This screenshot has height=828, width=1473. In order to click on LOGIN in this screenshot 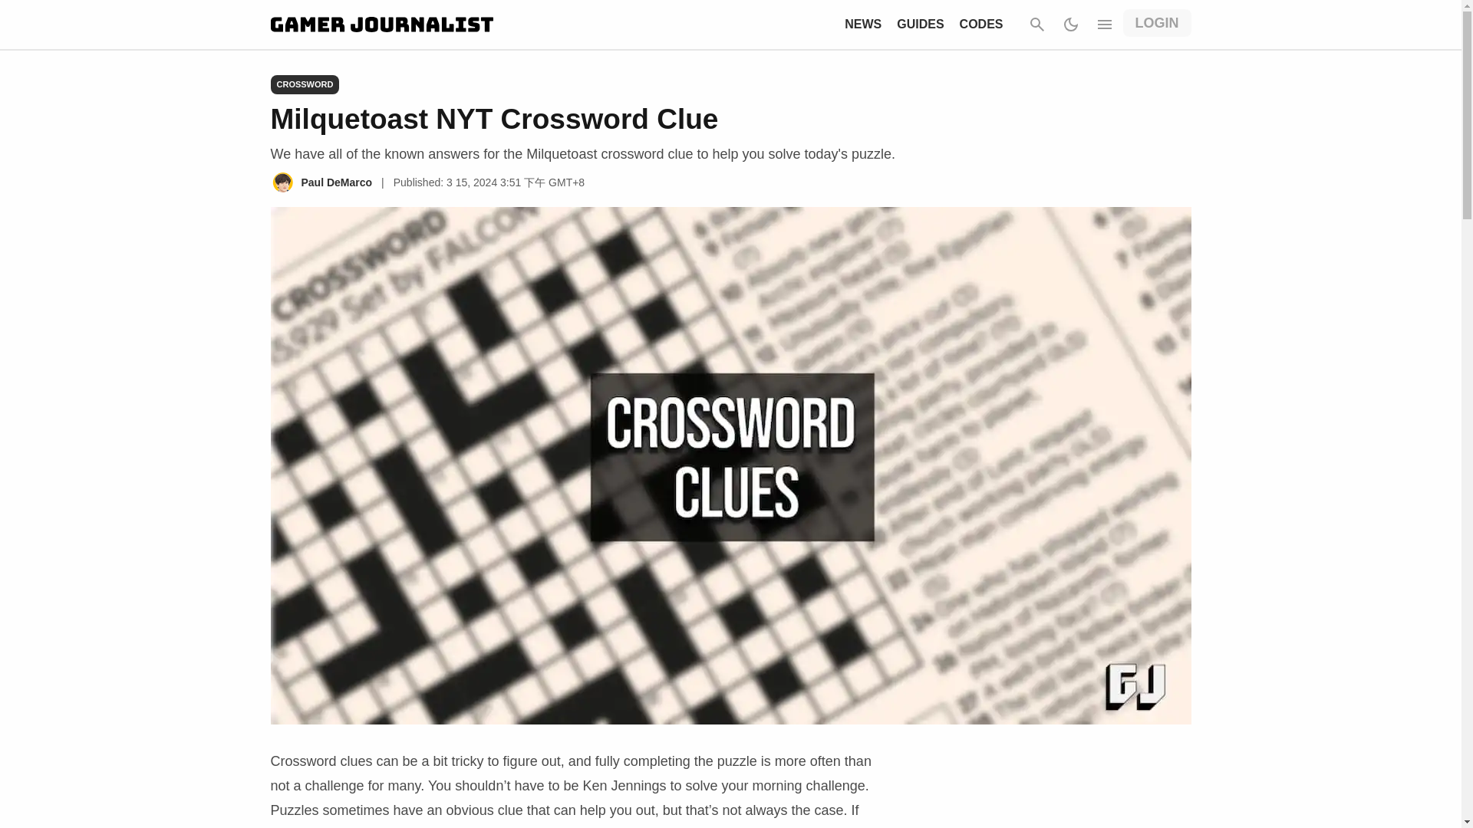, I will do `click(1157, 22)`.